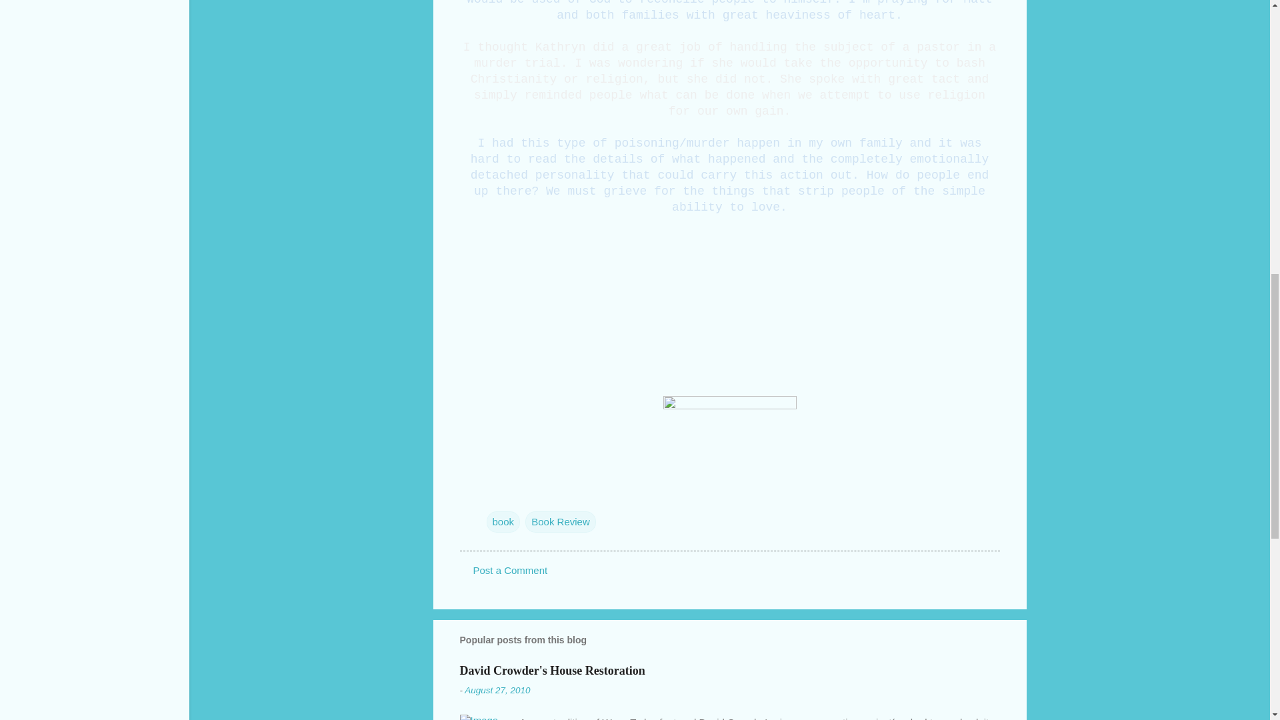 Image resolution: width=1280 pixels, height=720 pixels. What do you see at coordinates (497, 691) in the screenshot?
I see `August 27, 2010` at bounding box center [497, 691].